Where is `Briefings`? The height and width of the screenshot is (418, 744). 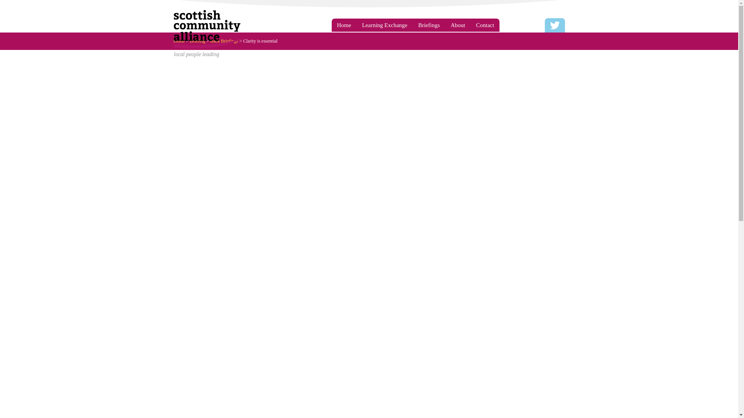 Briefings is located at coordinates (429, 25).